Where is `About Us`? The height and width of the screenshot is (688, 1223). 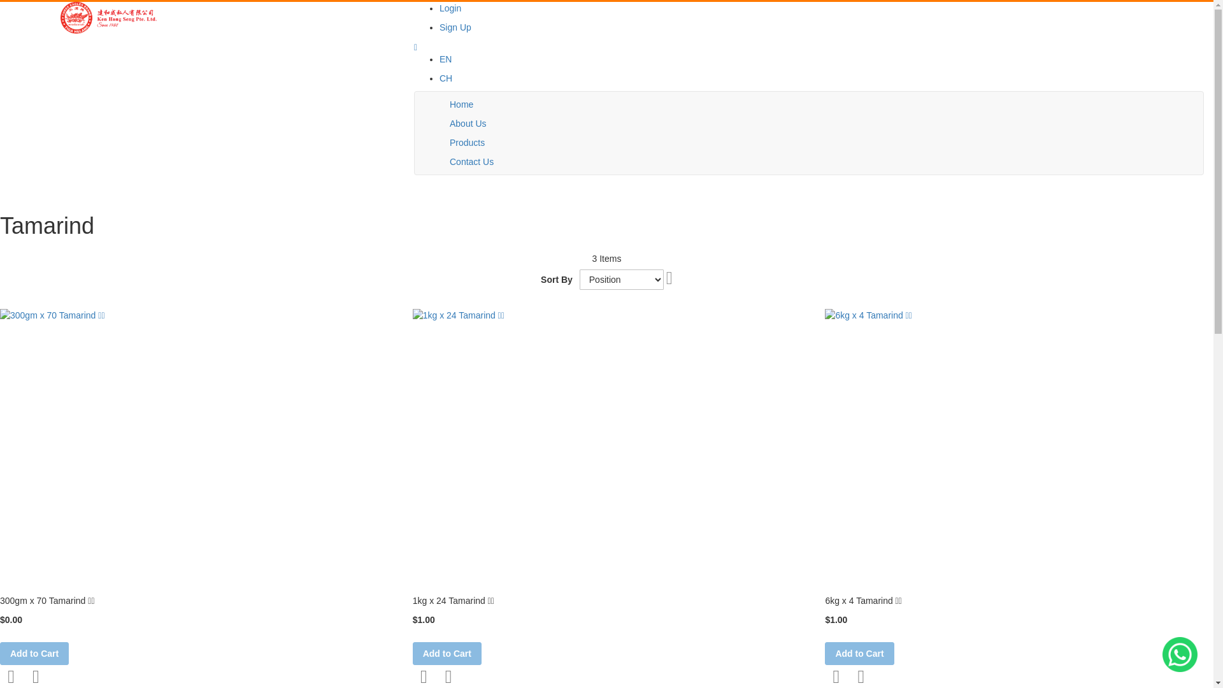
About Us is located at coordinates (468, 124).